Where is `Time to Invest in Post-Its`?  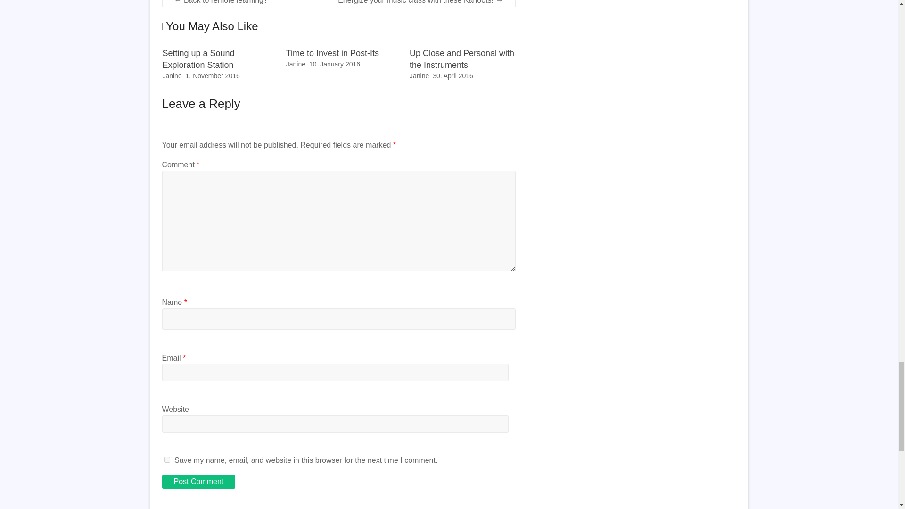 Time to Invest in Post-Its is located at coordinates (332, 53).